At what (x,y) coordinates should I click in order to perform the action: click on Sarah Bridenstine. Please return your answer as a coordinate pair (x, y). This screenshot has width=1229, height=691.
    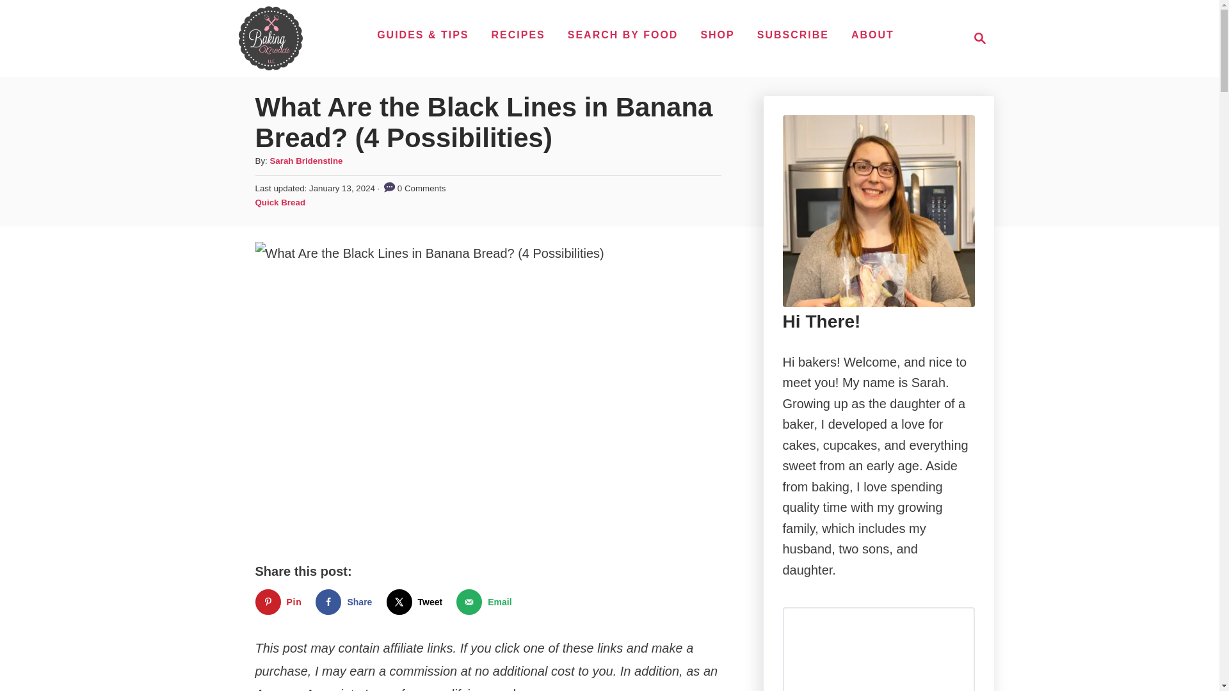
    Looking at the image, I should click on (306, 161).